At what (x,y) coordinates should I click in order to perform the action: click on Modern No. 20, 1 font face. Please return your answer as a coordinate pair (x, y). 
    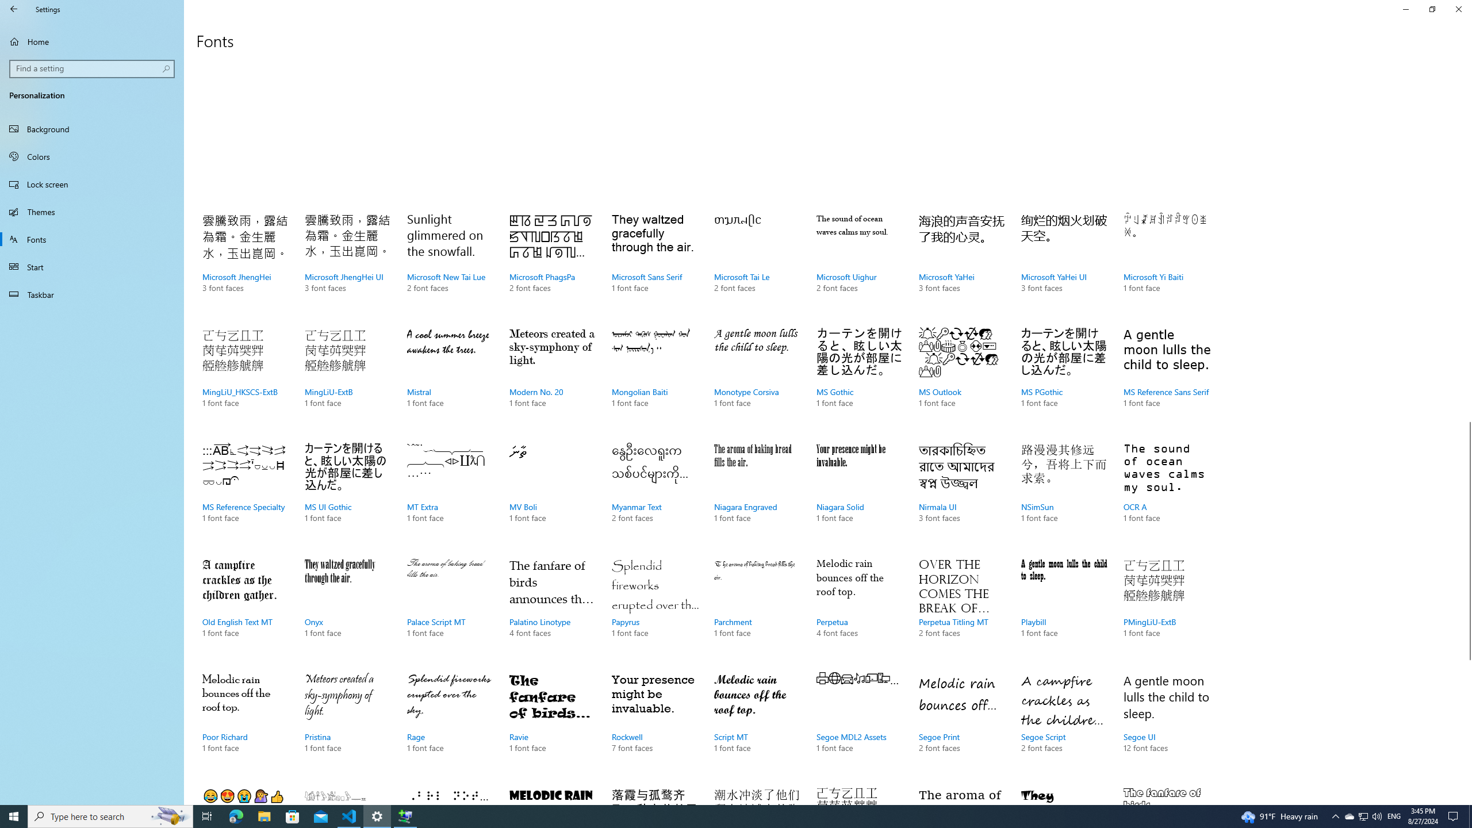
    Looking at the image, I should click on (552, 379).